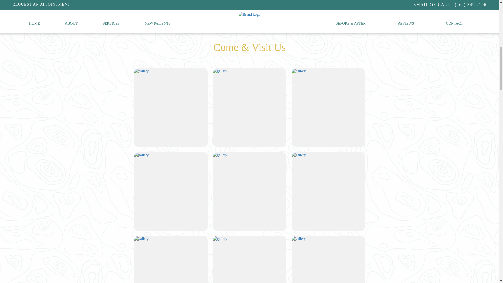  Describe the element at coordinates (141, 239) in the screenshot. I see `gallery` at that location.